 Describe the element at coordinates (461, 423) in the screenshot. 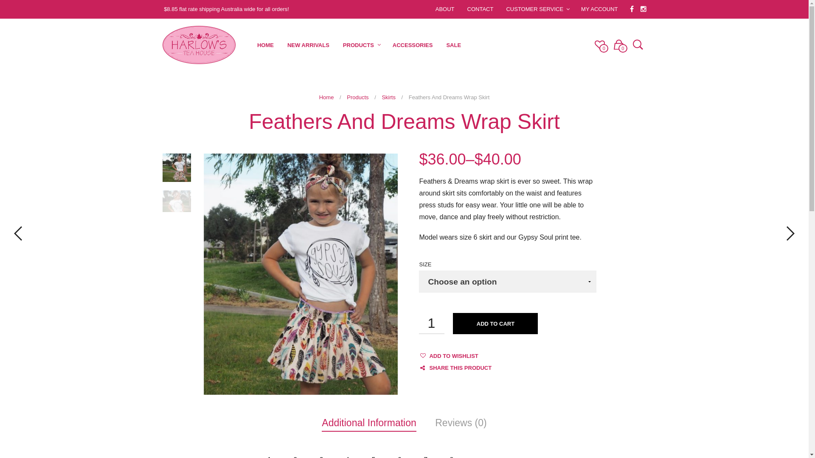

I see `Reviews (0)` at that location.